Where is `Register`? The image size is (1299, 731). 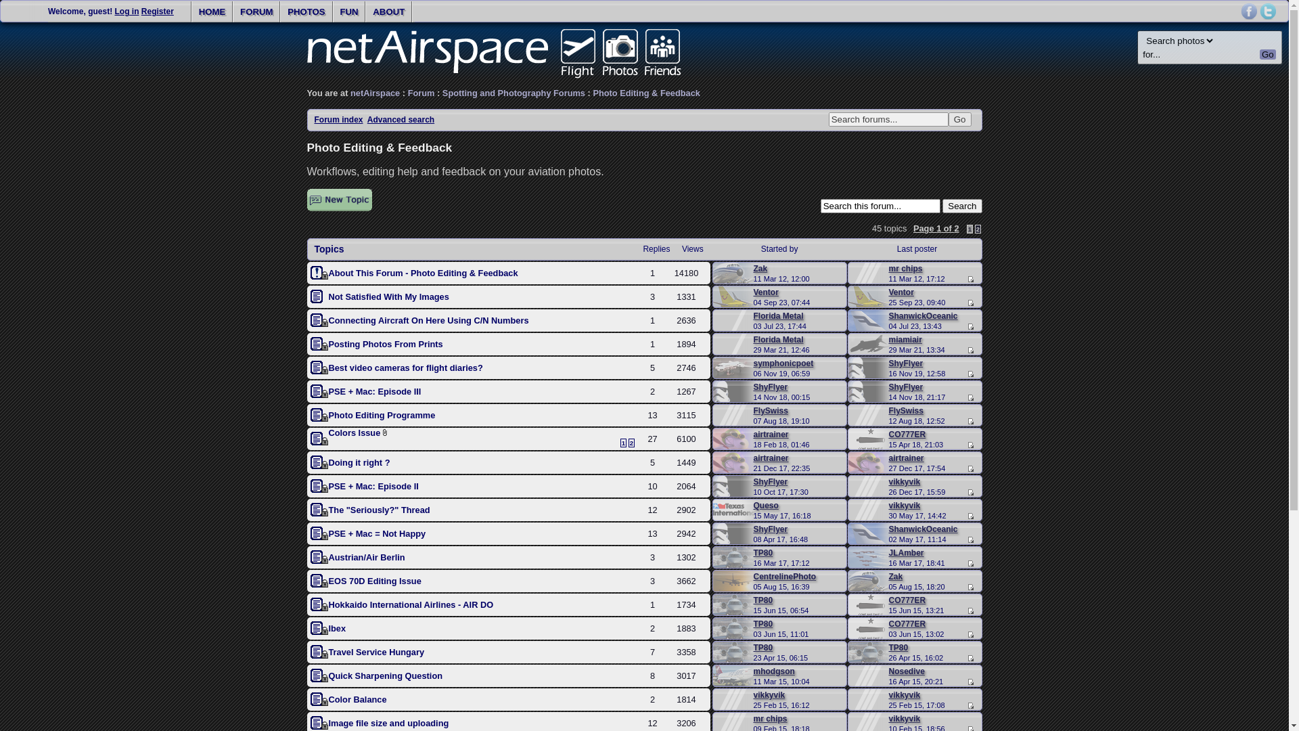
Register is located at coordinates (158, 12).